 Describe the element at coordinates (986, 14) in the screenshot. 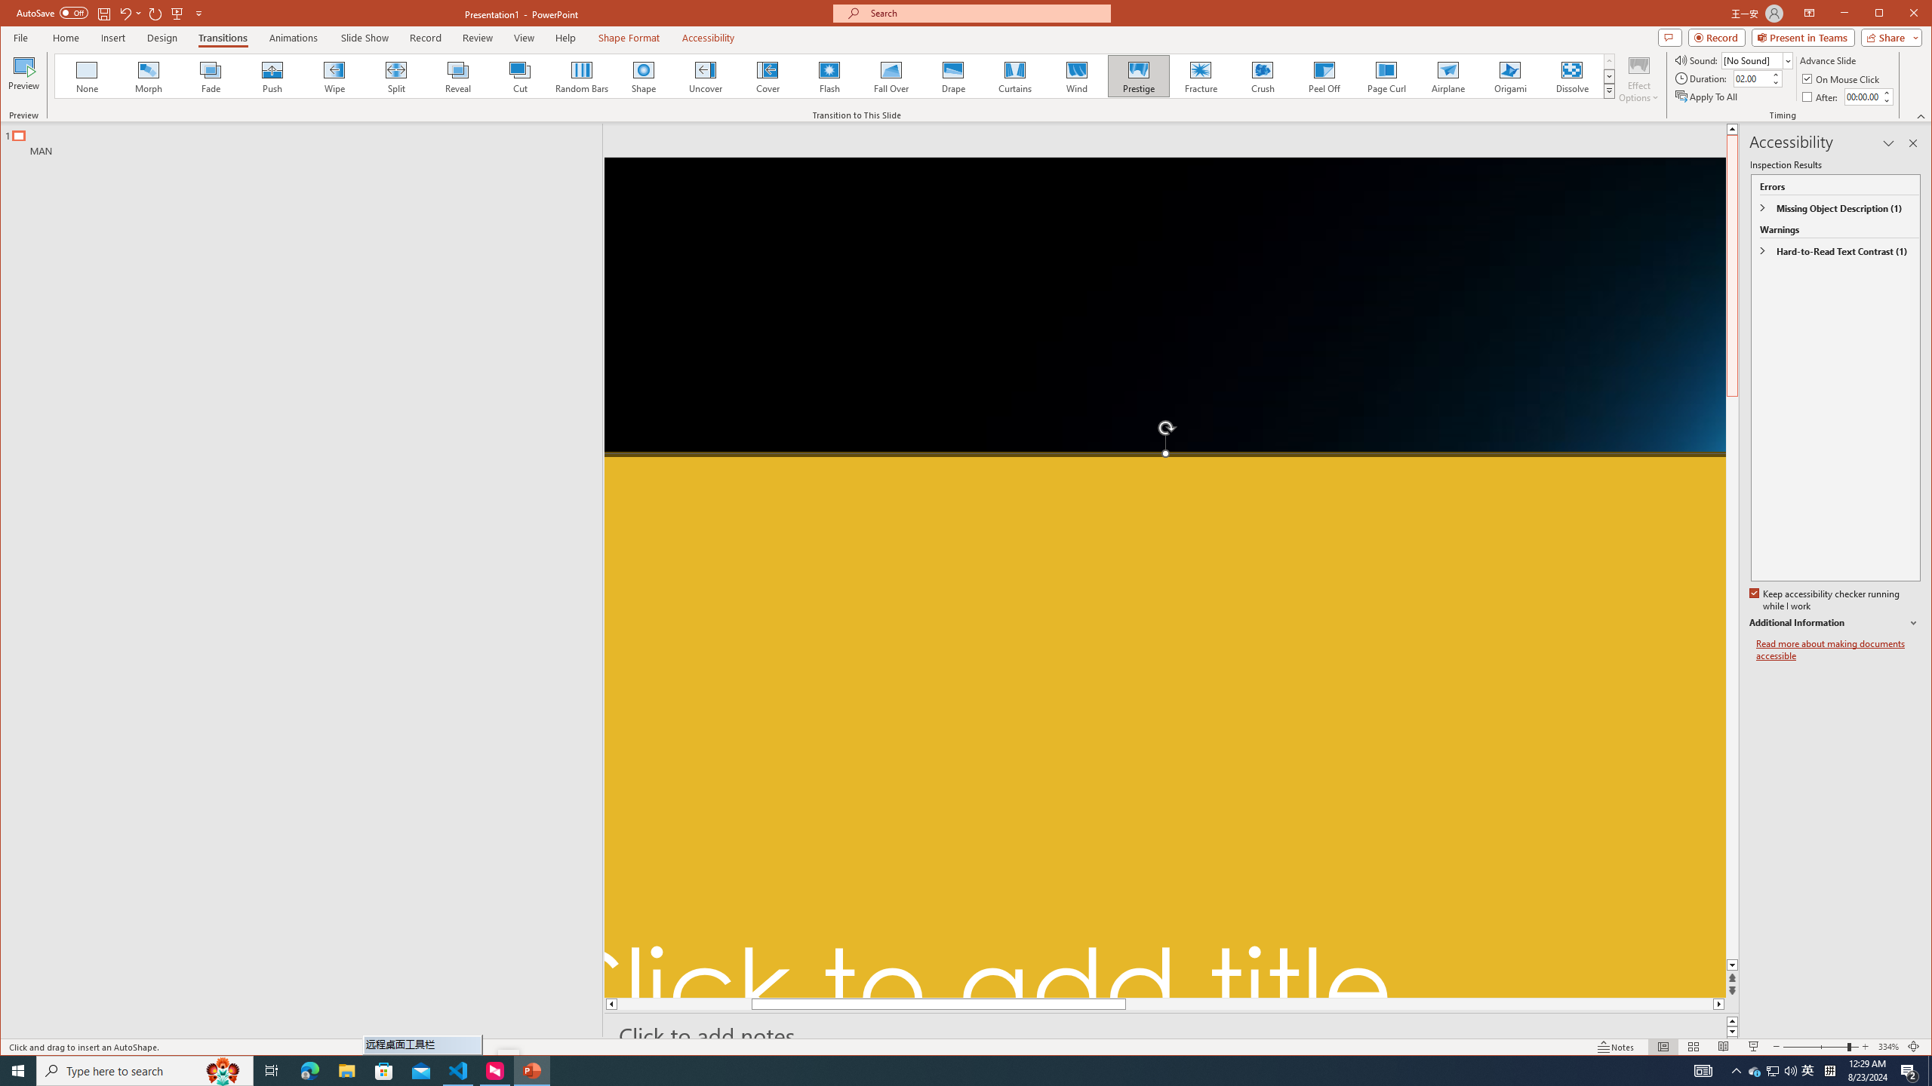

I see `Microsoft search` at that location.